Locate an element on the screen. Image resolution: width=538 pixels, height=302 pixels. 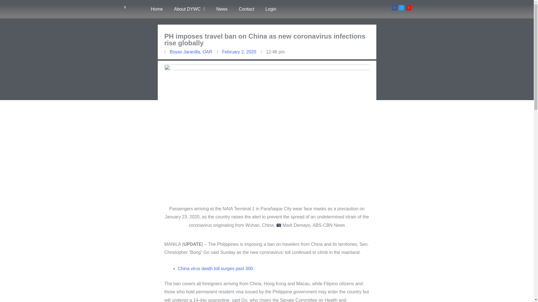
Home is located at coordinates (157, 9).